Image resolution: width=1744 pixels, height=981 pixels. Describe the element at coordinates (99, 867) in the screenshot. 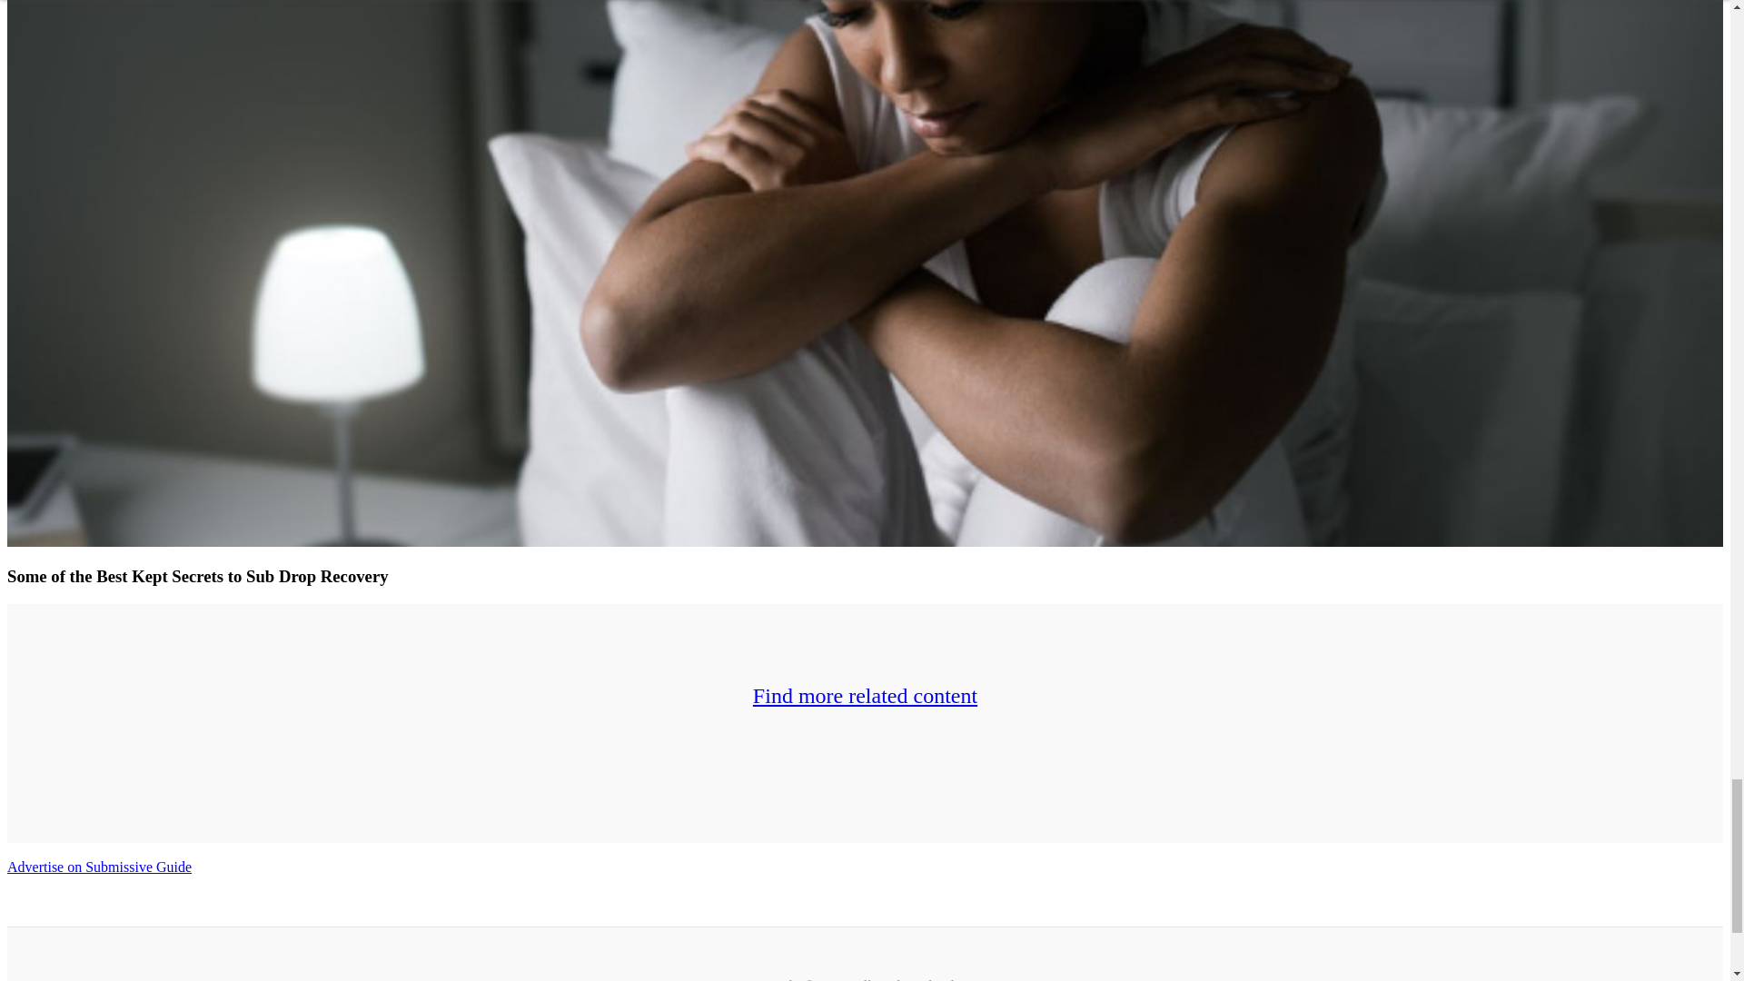

I see `Advertise on Submissive Guide` at that location.